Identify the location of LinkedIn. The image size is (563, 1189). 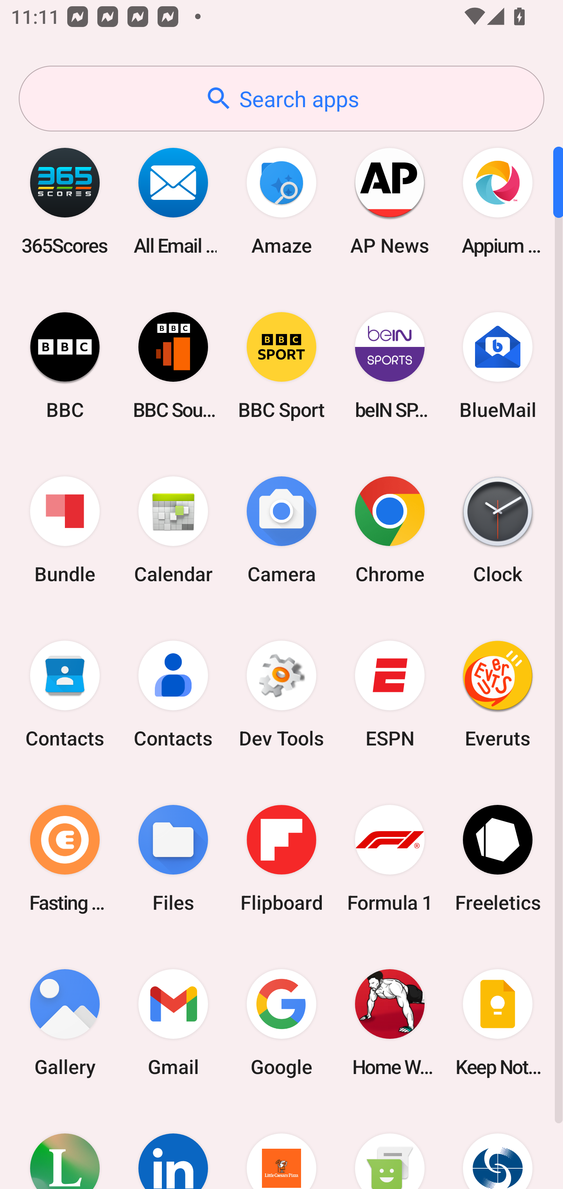
(173, 1147).